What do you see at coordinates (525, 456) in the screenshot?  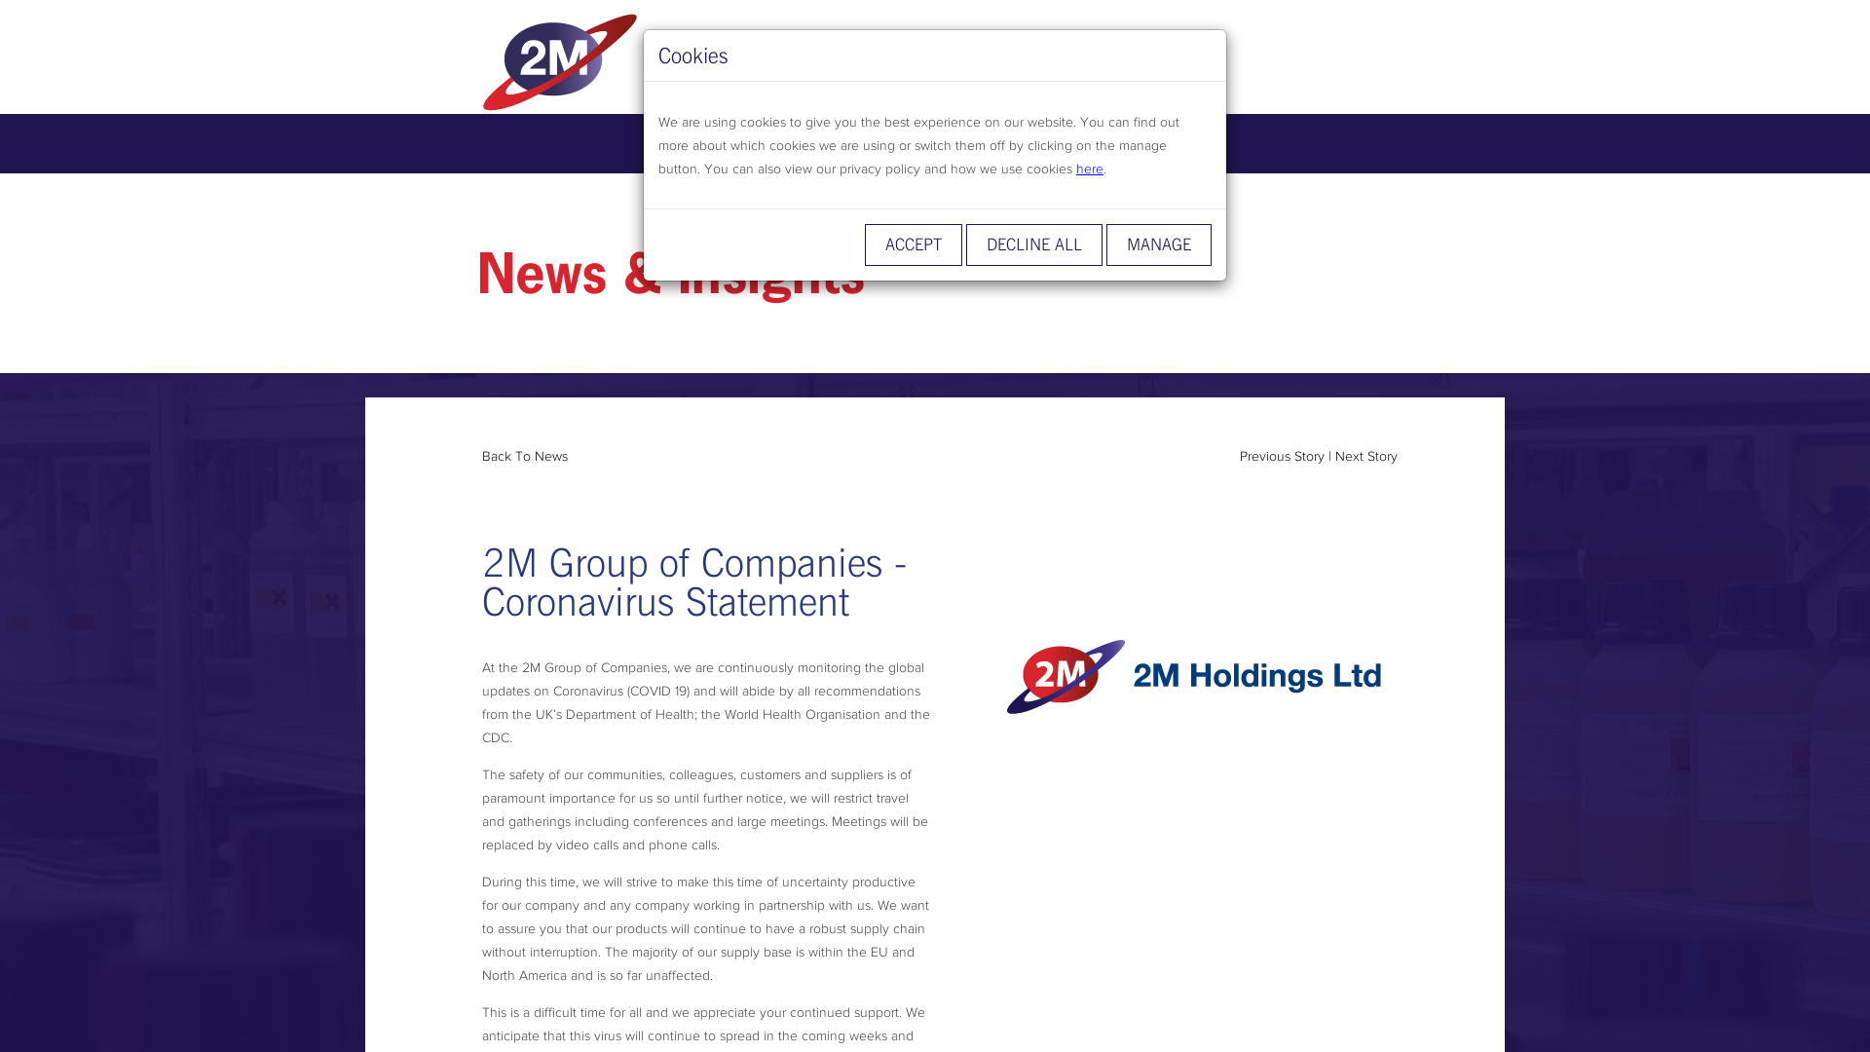 I see `Back To News` at bounding box center [525, 456].